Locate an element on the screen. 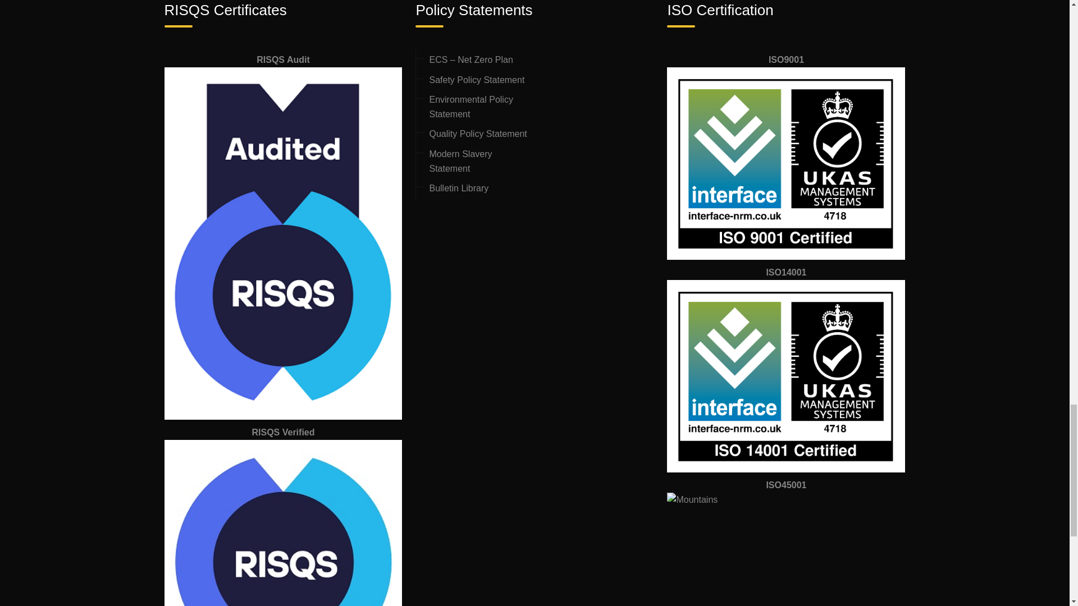 The height and width of the screenshot is (606, 1078). Modern Slavery Statement is located at coordinates (460, 160).